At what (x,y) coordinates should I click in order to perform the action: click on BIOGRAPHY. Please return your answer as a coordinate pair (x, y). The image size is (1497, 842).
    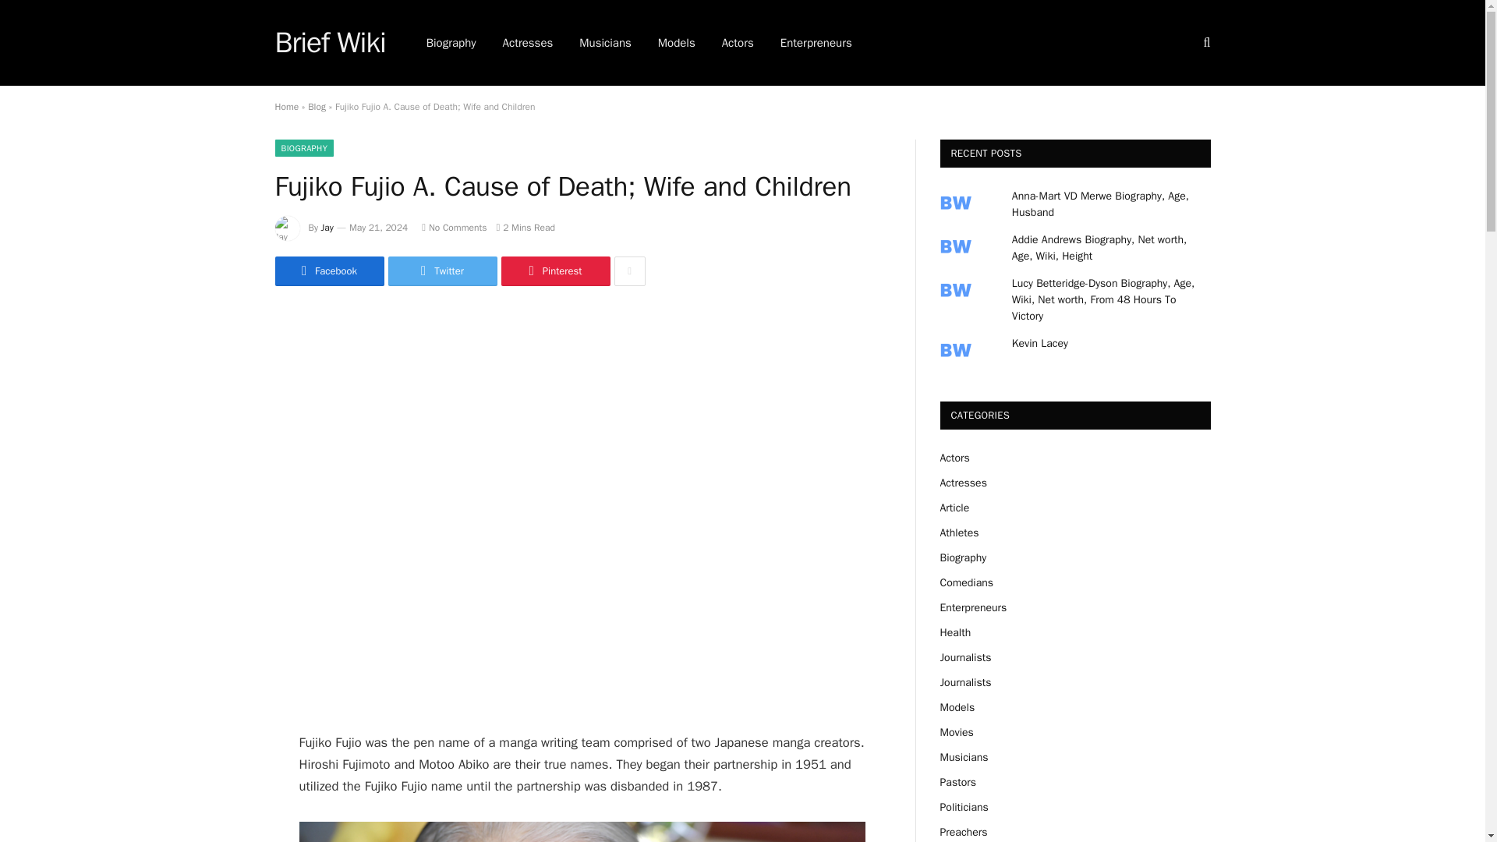
    Looking at the image, I should click on (304, 148).